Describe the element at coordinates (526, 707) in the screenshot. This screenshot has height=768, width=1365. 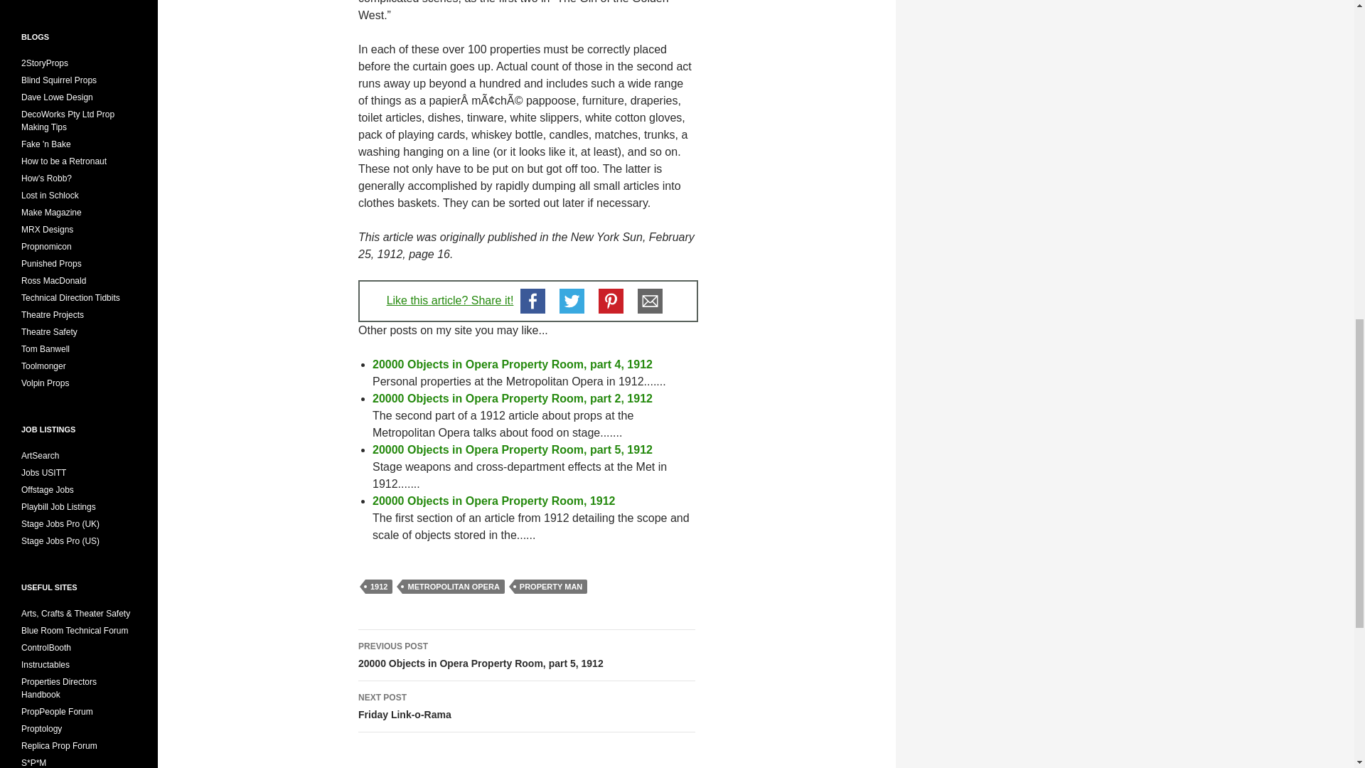
I see `pinterest` at that location.